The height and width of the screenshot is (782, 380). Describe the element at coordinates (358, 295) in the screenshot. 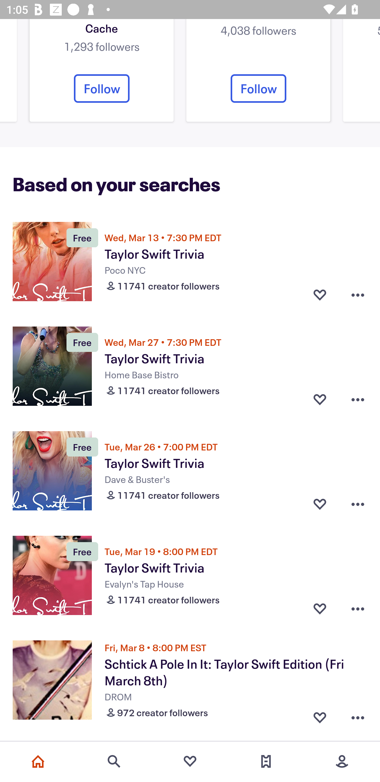

I see `Overflow menu button` at that location.